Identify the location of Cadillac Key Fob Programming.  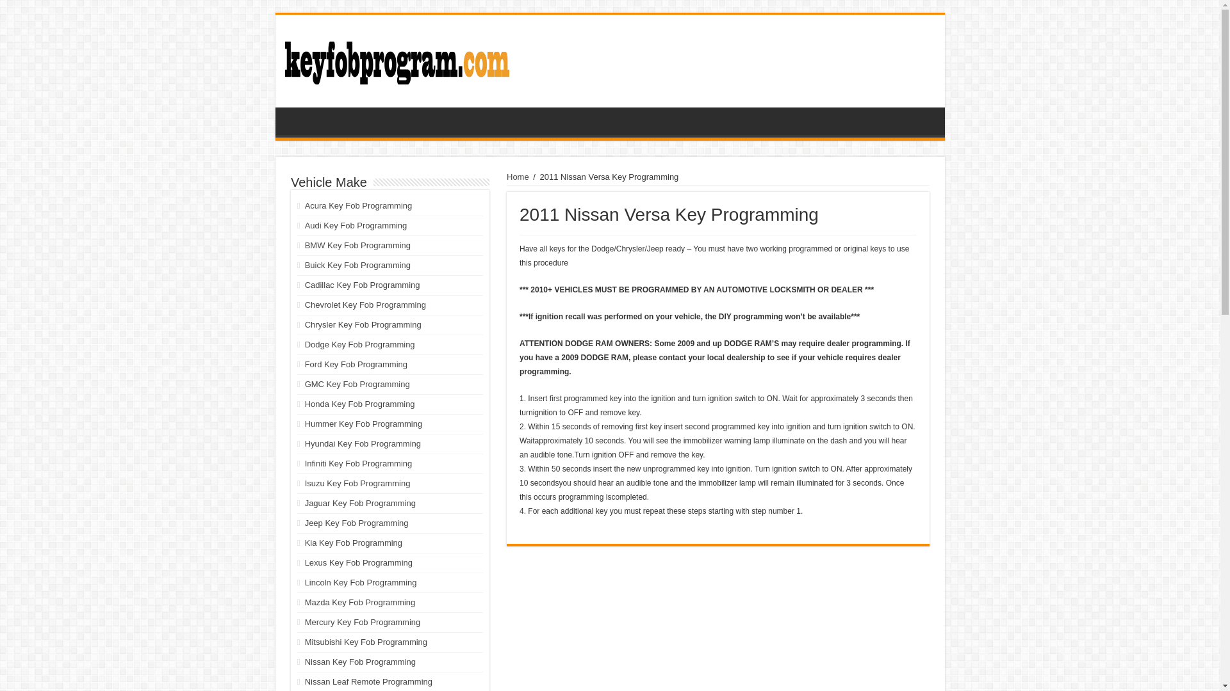
(363, 285).